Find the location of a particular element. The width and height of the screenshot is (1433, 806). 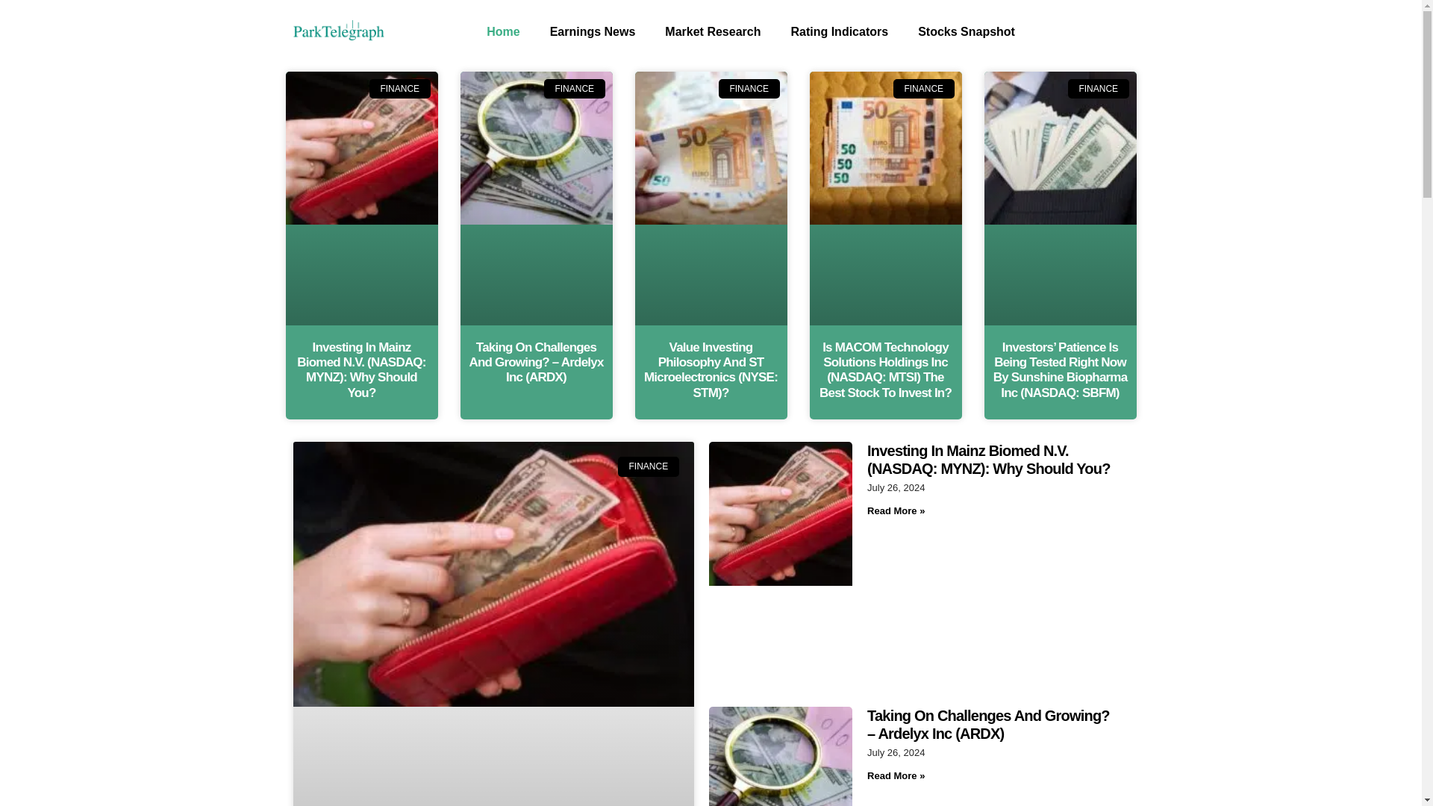

Home is located at coordinates (503, 31).